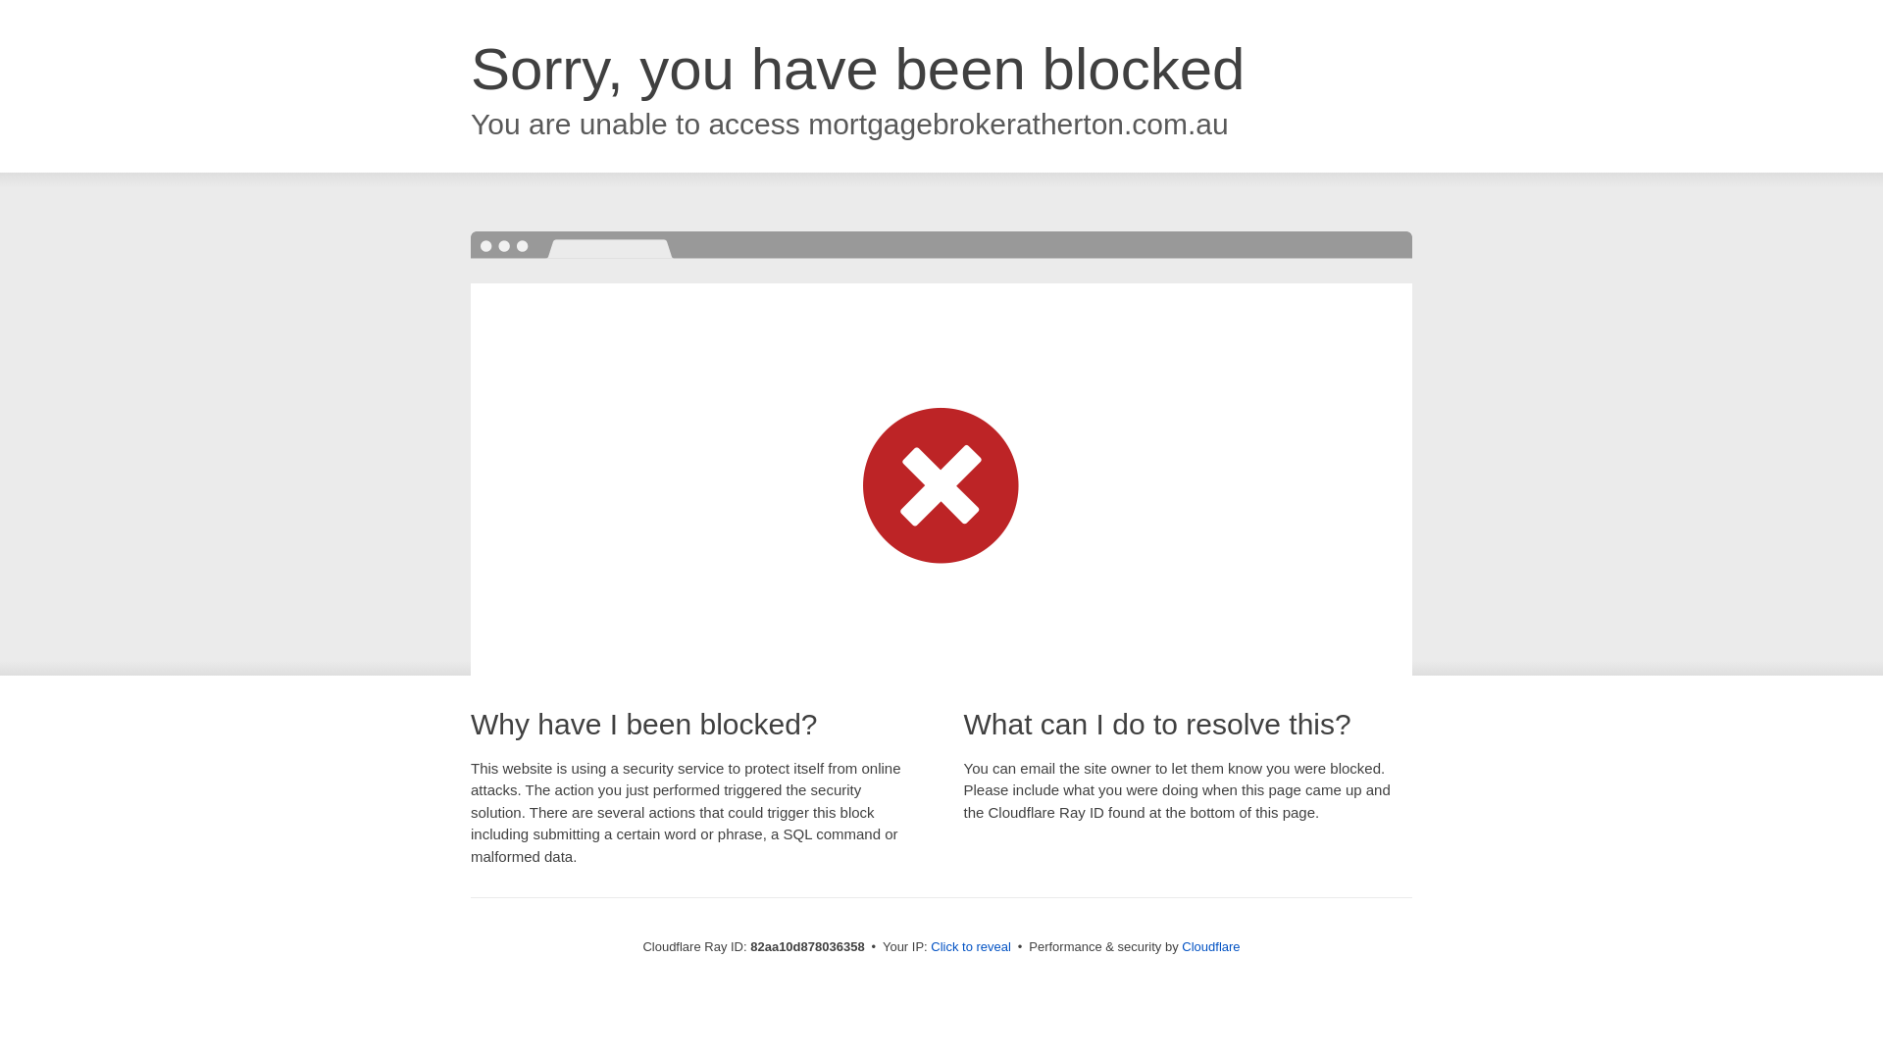  Describe the element at coordinates (971, 947) in the screenshot. I see `Click to reveal` at that location.